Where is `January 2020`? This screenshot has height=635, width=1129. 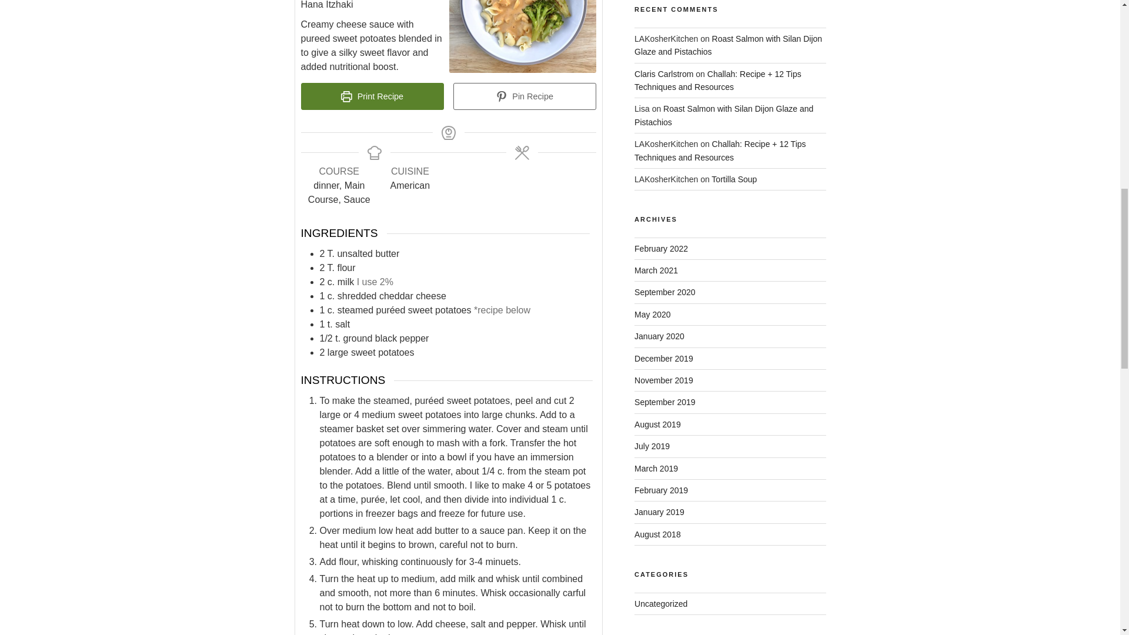 January 2020 is located at coordinates (659, 336).